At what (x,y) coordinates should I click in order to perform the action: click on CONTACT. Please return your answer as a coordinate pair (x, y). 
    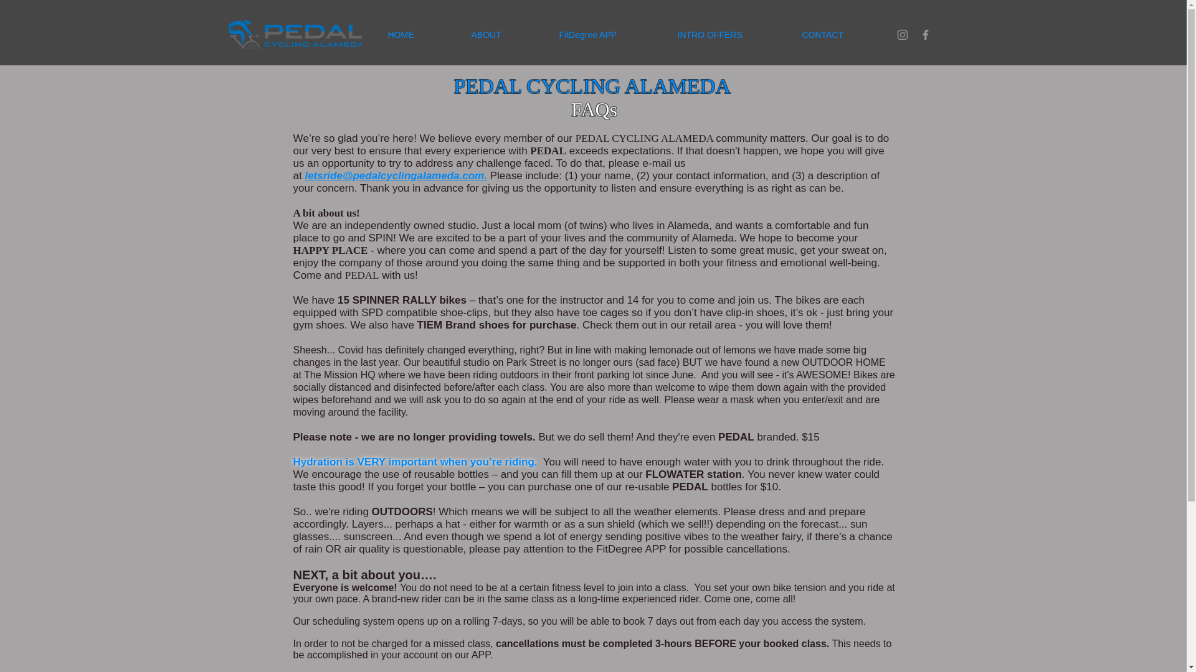
    Looking at the image, I should click on (841, 35).